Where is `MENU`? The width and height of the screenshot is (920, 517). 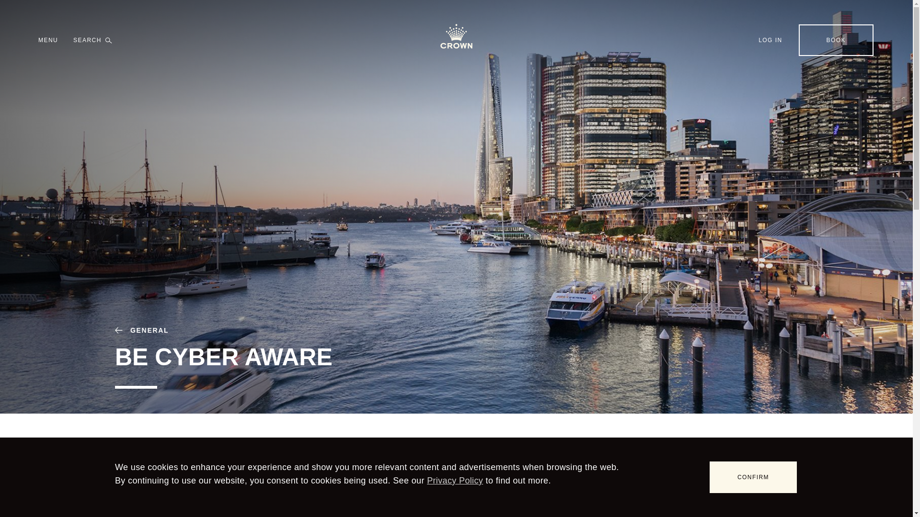 MENU is located at coordinates (48, 40).